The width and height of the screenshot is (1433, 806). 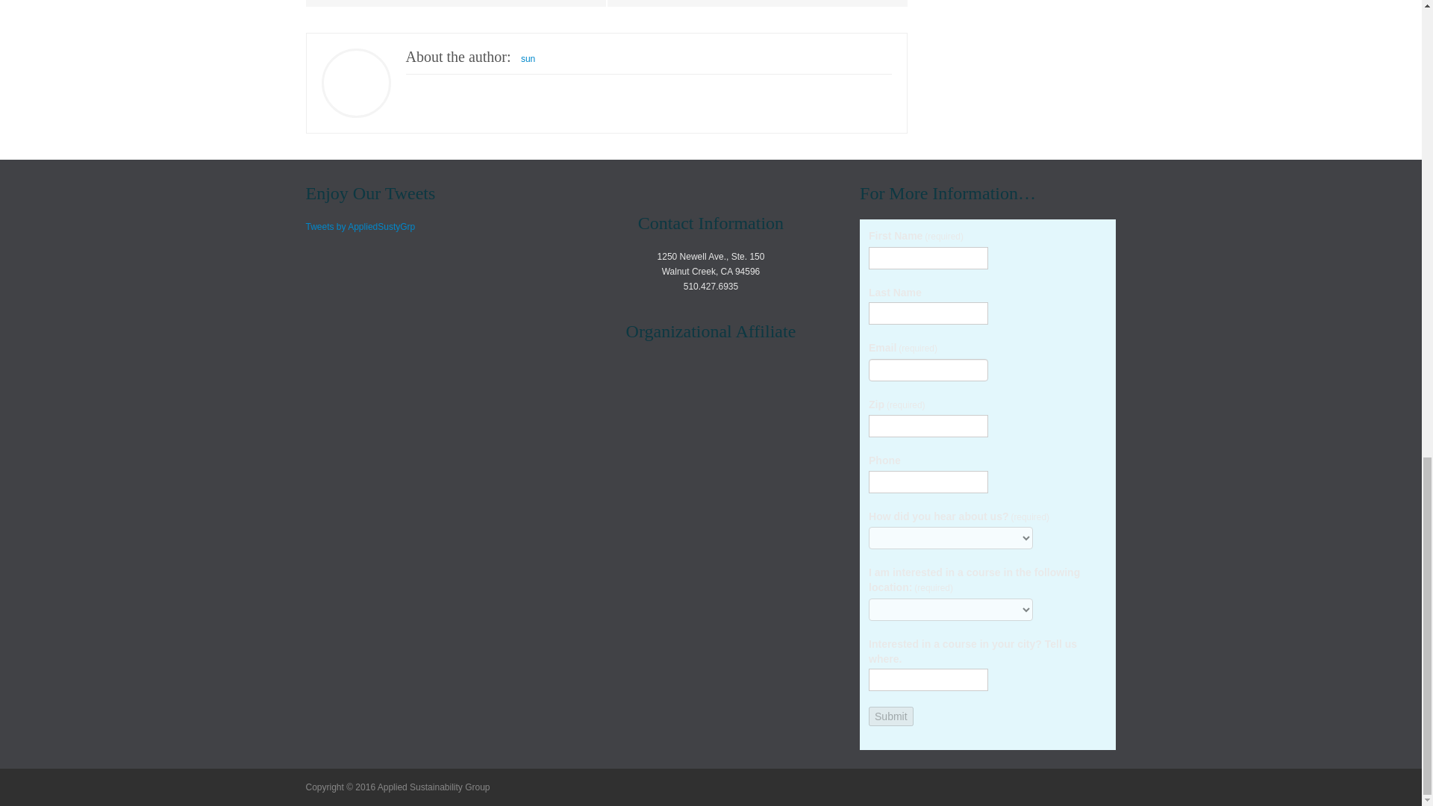 What do you see at coordinates (360, 227) in the screenshot?
I see `Tweets by AppliedSustyGrp` at bounding box center [360, 227].